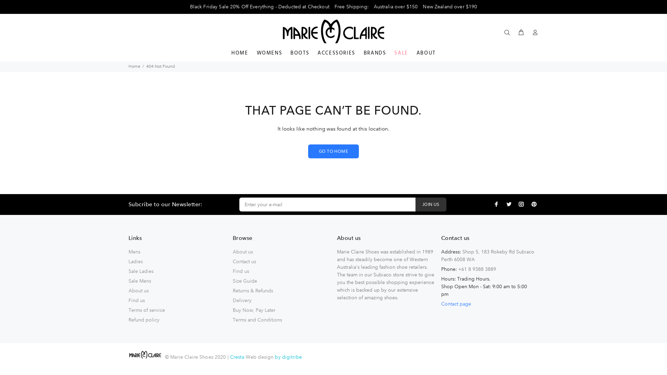 Image resolution: width=667 pixels, height=375 pixels. I want to click on Terms and Conditions, so click(257, 319).